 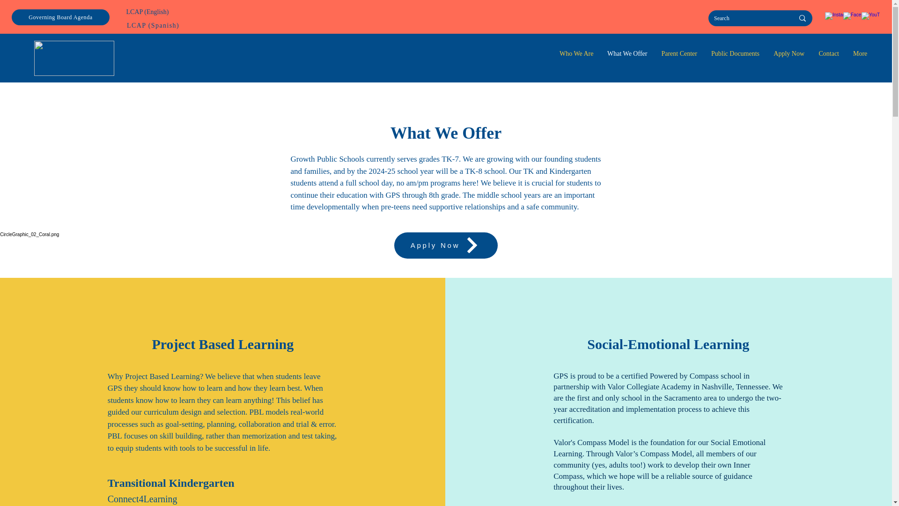 I want to click on Who We Are, so click(x=576, y=53).